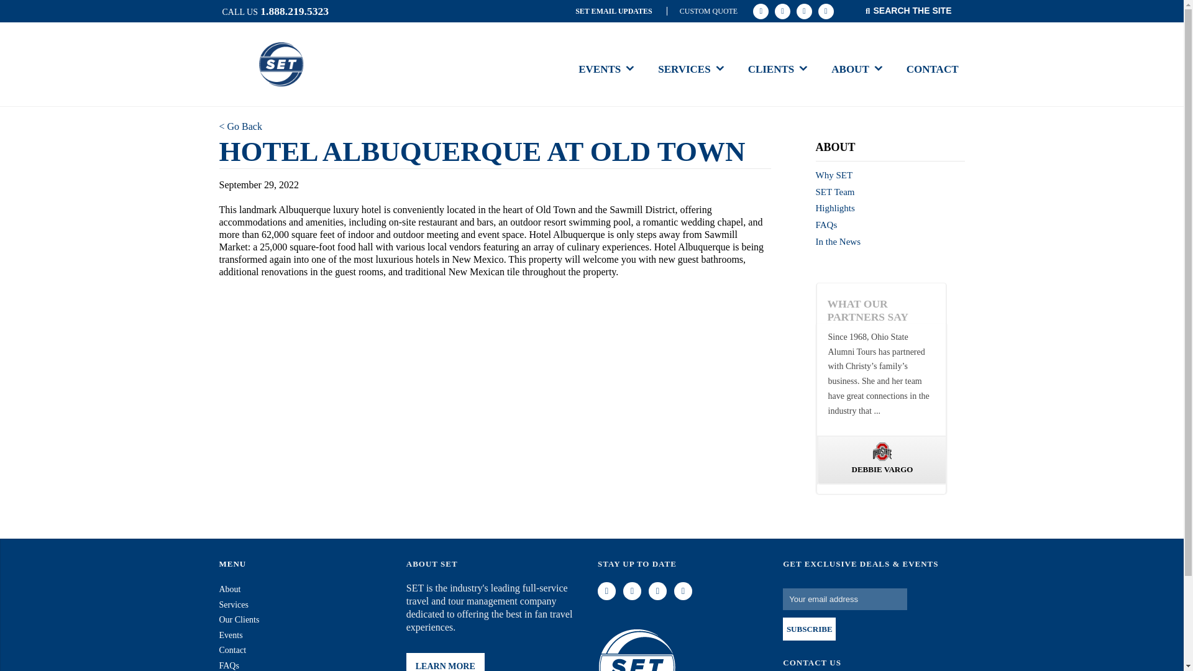 The width and height of the screenshot is (1193, 671). Describe the element at coordinates (702, 11) in the screenshot. I see `CUSTOM QUOTE` at that location.